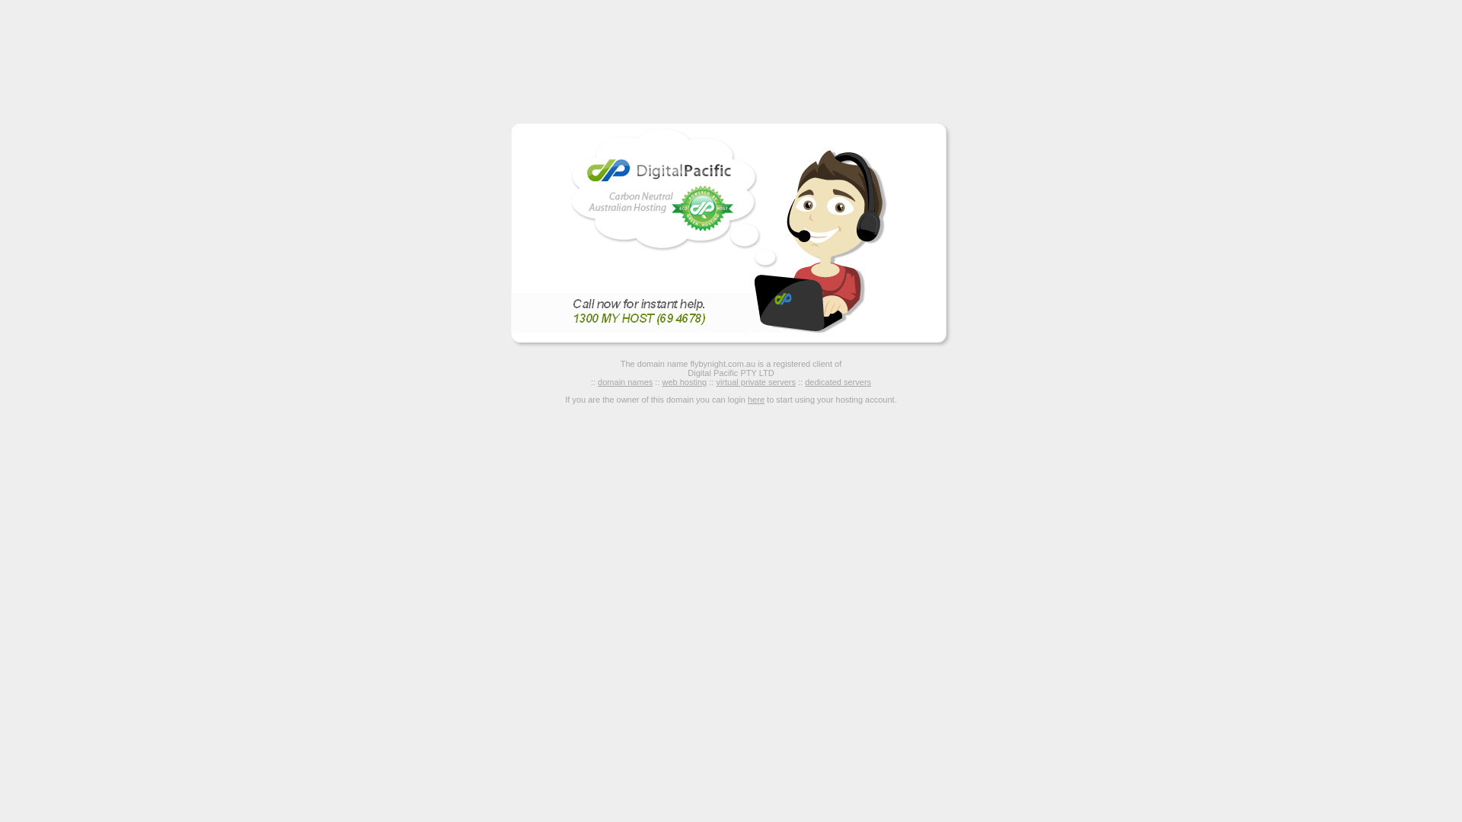  What do you see at coordinates (685, 382) in the screenshot?
I see `web hosting` at bounding box center [685, 382].